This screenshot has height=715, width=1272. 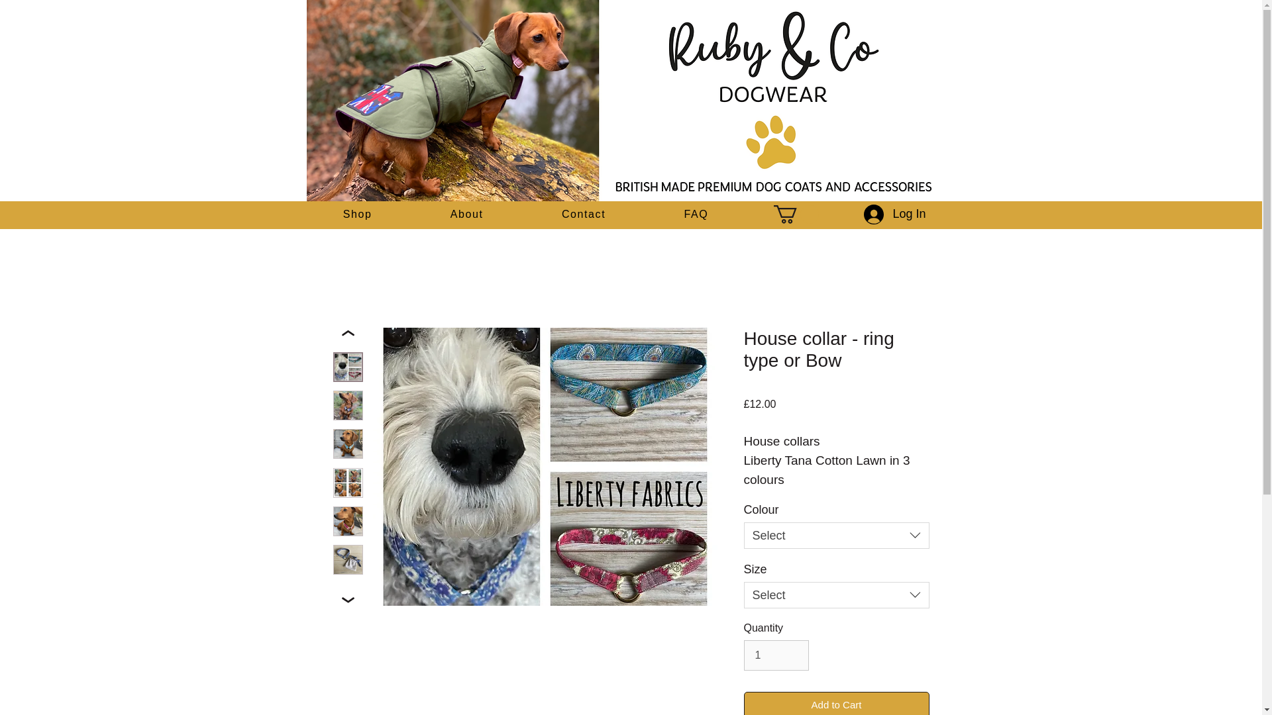 I want to click on Shop, so click(x=696, y=215).